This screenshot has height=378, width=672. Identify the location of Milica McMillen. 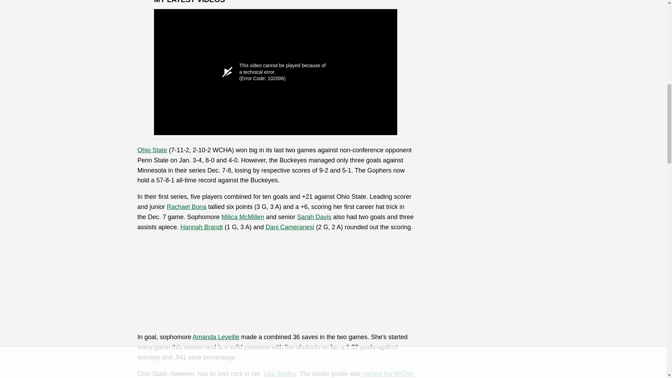
(243, 217).